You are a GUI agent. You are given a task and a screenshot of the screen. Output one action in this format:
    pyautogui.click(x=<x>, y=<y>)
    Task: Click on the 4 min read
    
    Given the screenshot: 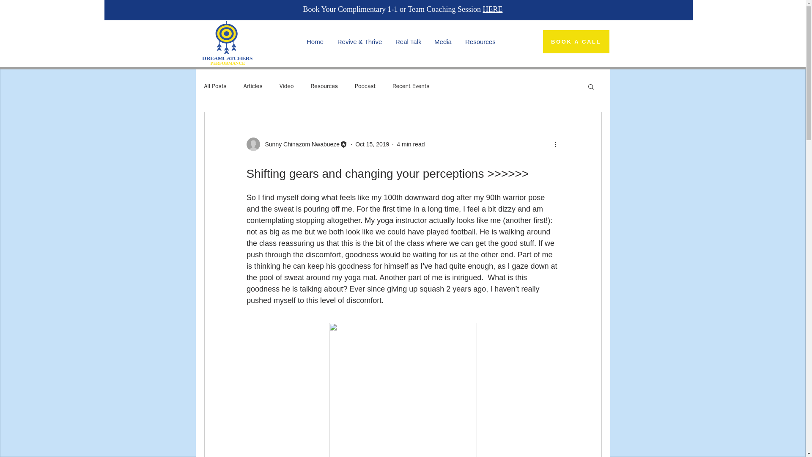 What is the action you would take?
    pyautogui.click(x=411, y=143)
    